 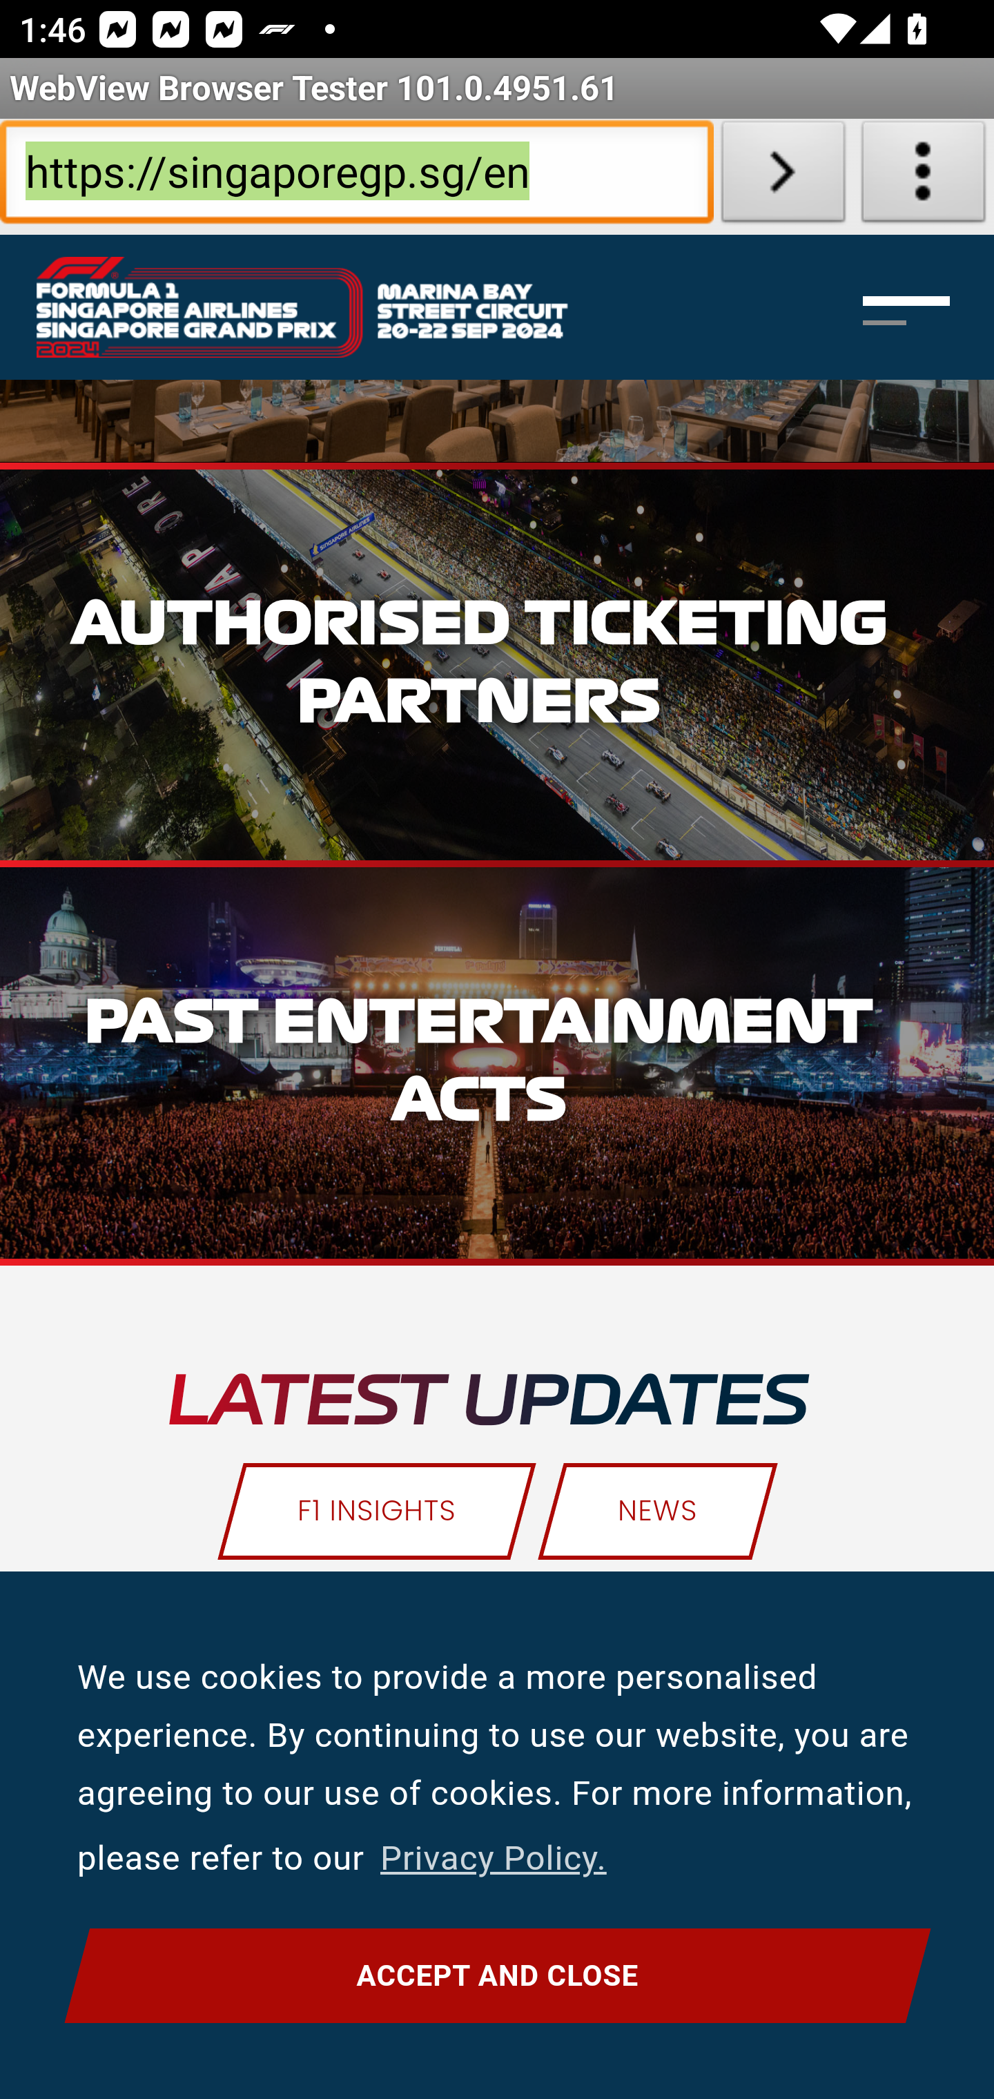 I want to click on NEWS, so click(x=657, y=1513).